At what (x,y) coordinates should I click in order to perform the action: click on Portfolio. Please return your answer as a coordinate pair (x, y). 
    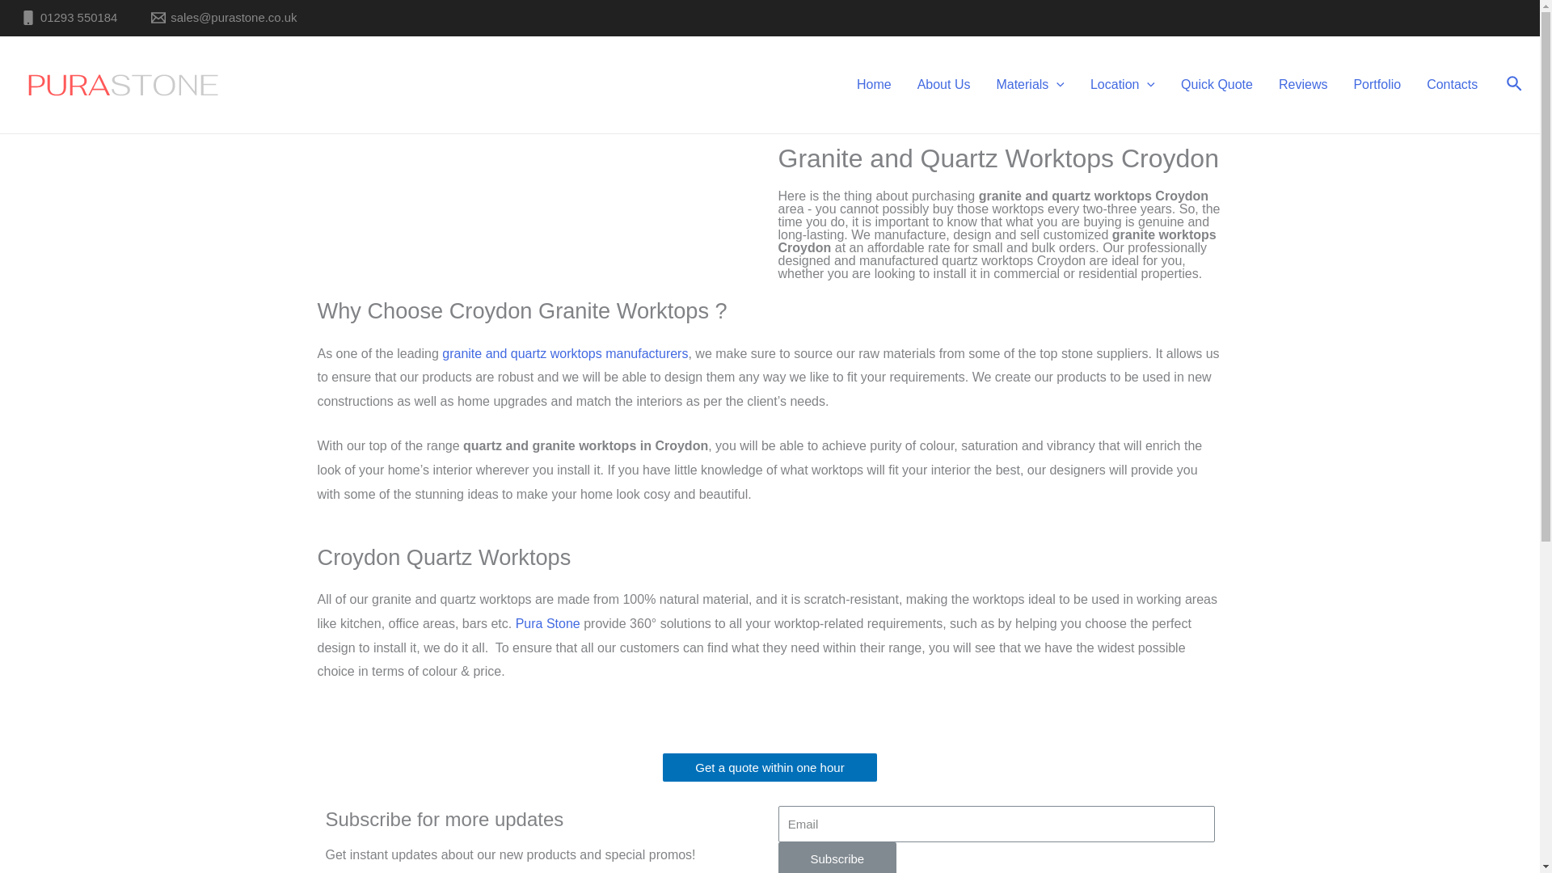
    Looking at the image, I should click on (1377, 85).